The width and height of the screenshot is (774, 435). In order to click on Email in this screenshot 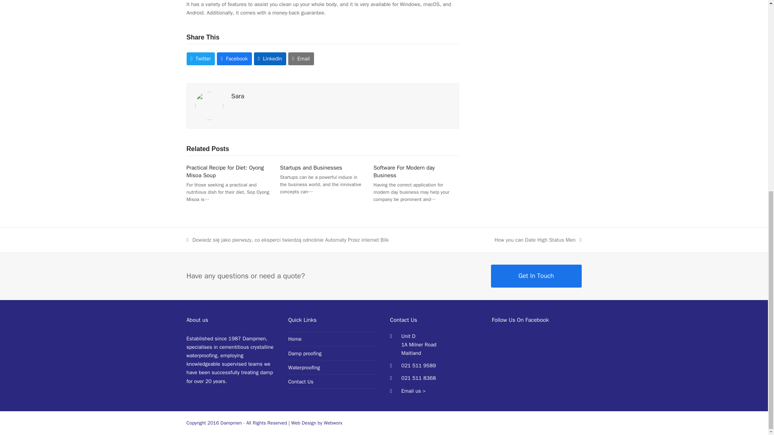, I will do `click(301, 58)`.